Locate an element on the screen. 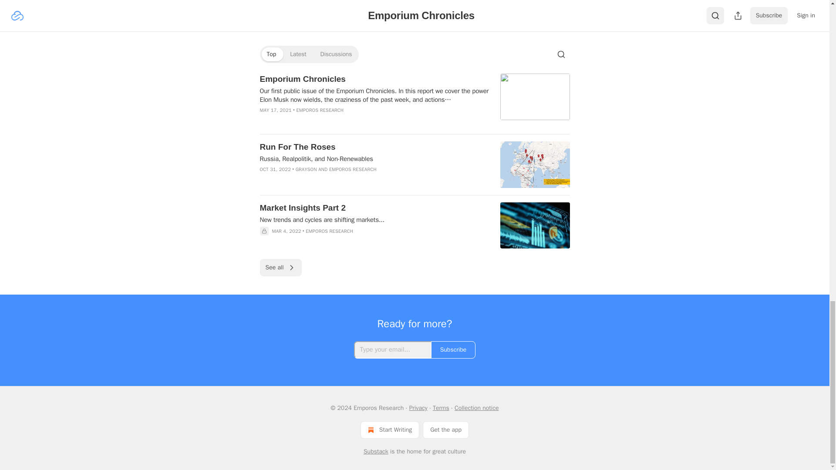 The height and width of the screenshot is (470, 836). EMPOROS RESEARCH is located at coordinates (320, 110).